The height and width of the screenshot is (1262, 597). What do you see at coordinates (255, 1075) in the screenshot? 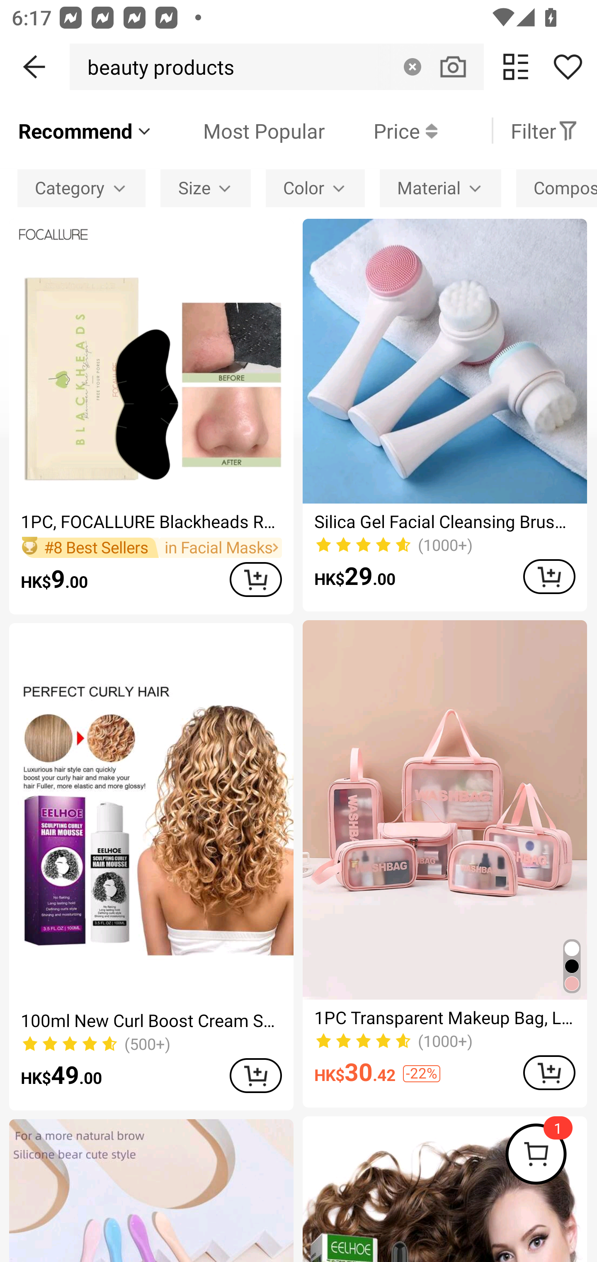
I see `ADD TO CART` at bounding box center [255, 1075].